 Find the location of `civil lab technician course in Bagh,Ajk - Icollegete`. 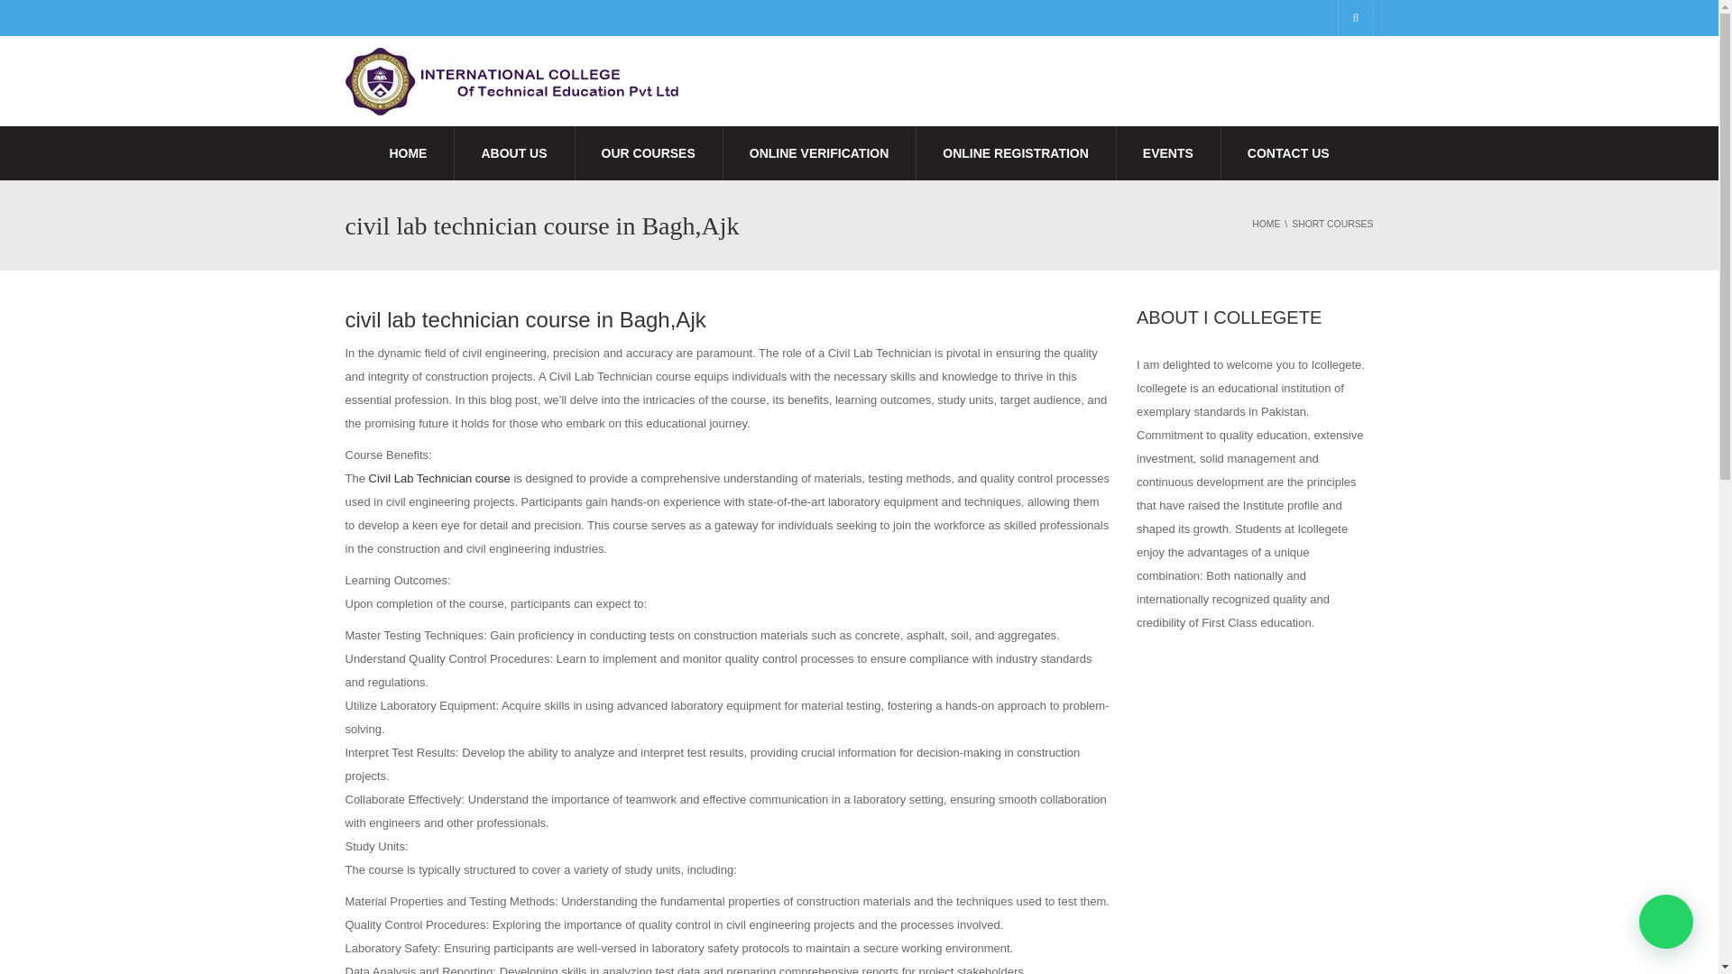

civil lab technician course in Bagh,Ajk - Icollegete is located at coordinates (512, 81).